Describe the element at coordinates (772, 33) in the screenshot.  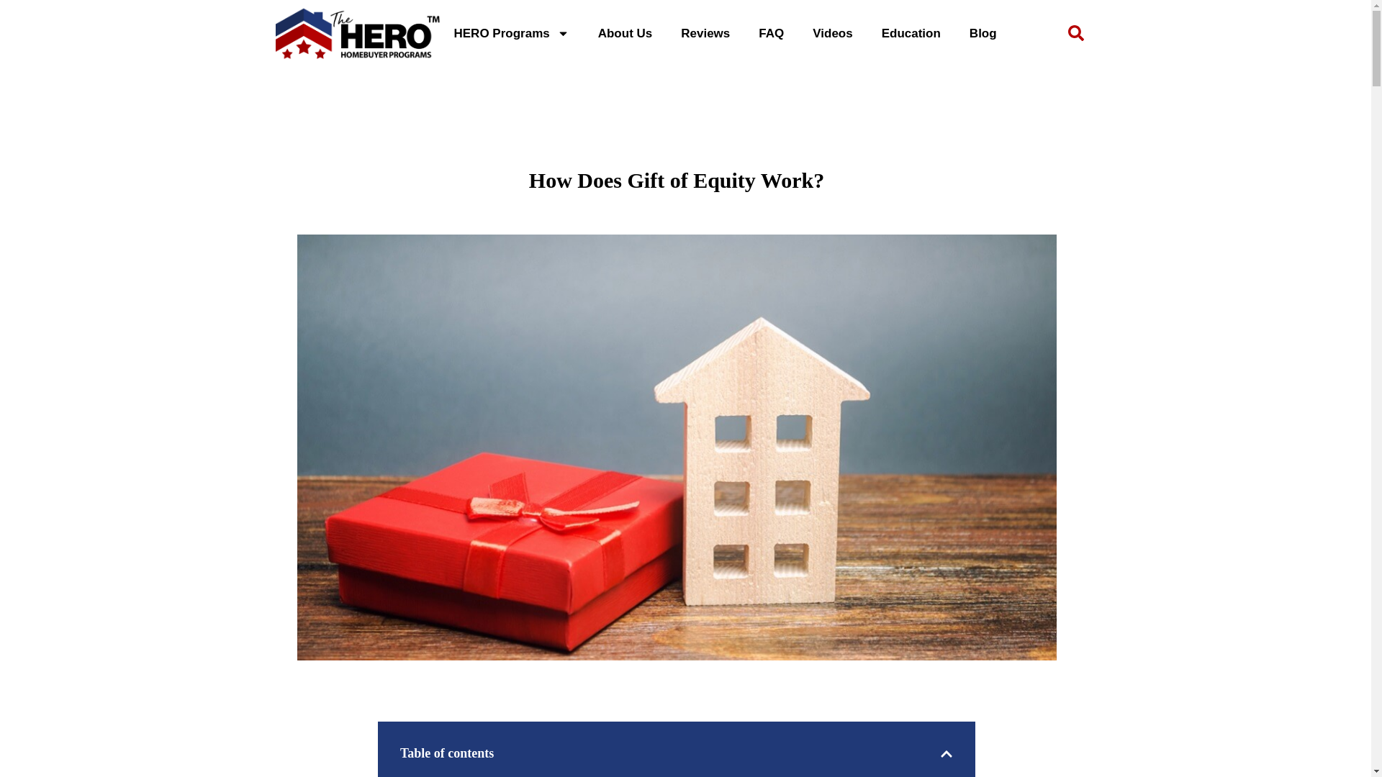
I see `FAQ` at that location.